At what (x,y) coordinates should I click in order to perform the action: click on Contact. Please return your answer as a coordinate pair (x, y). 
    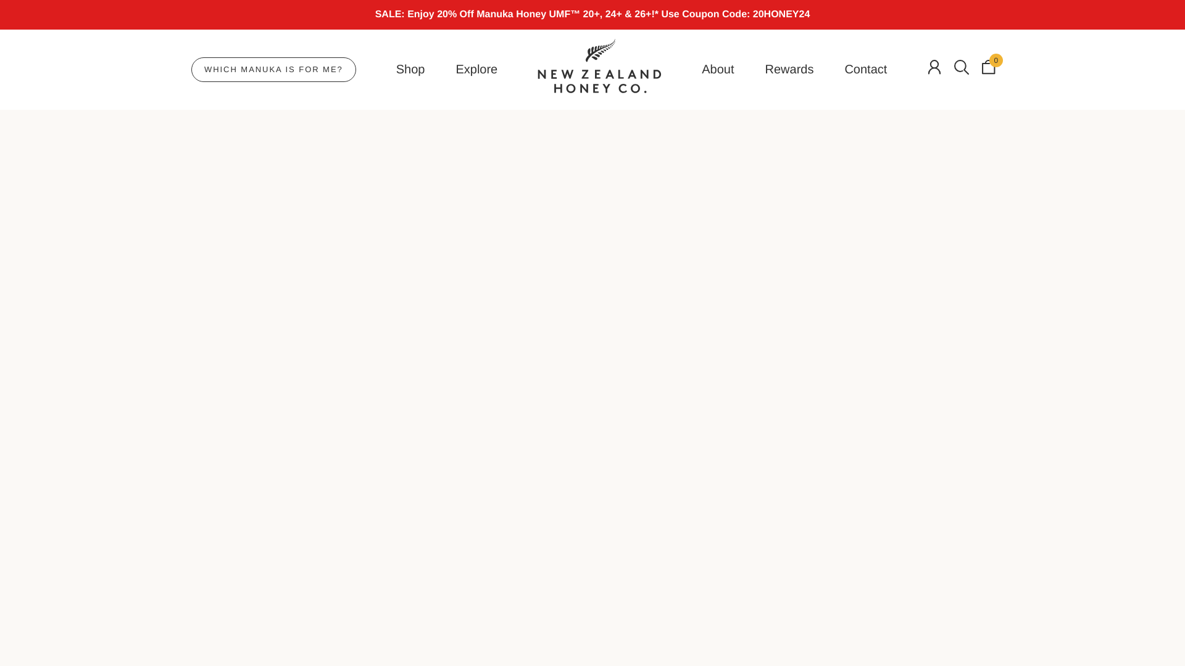
    Looking at the image, I should click on (865, 70).